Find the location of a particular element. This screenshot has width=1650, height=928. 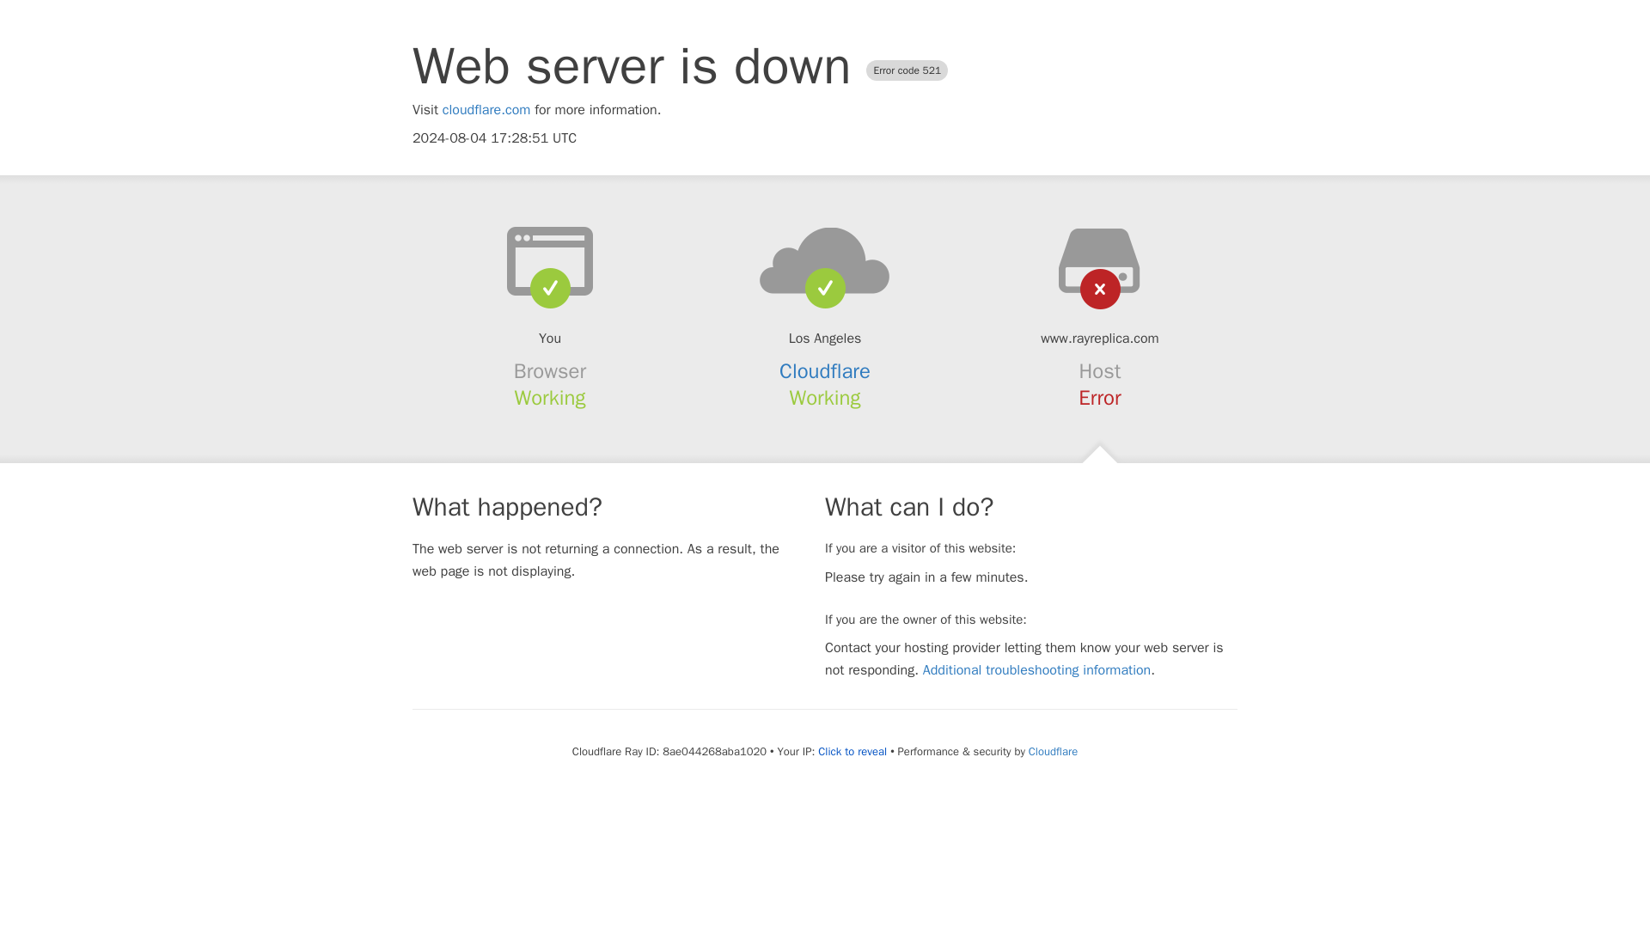

cloudflare.com is located at coordinates (486, 110).